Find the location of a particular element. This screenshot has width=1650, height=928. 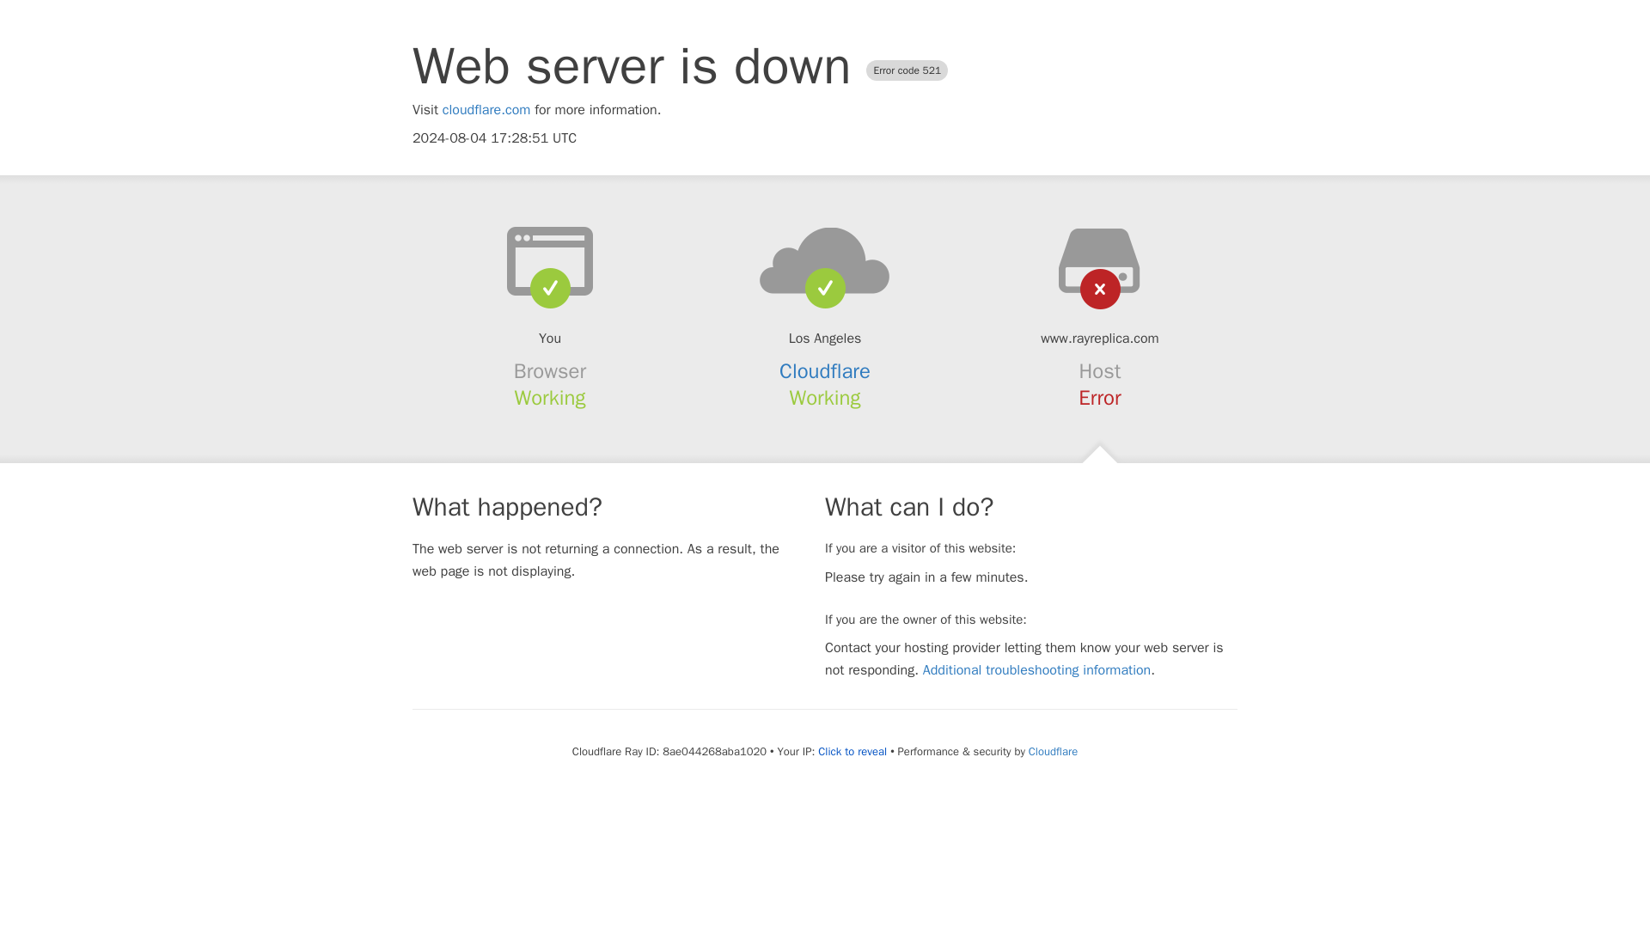

cloudflare.com is located at coordinates (486, 110).